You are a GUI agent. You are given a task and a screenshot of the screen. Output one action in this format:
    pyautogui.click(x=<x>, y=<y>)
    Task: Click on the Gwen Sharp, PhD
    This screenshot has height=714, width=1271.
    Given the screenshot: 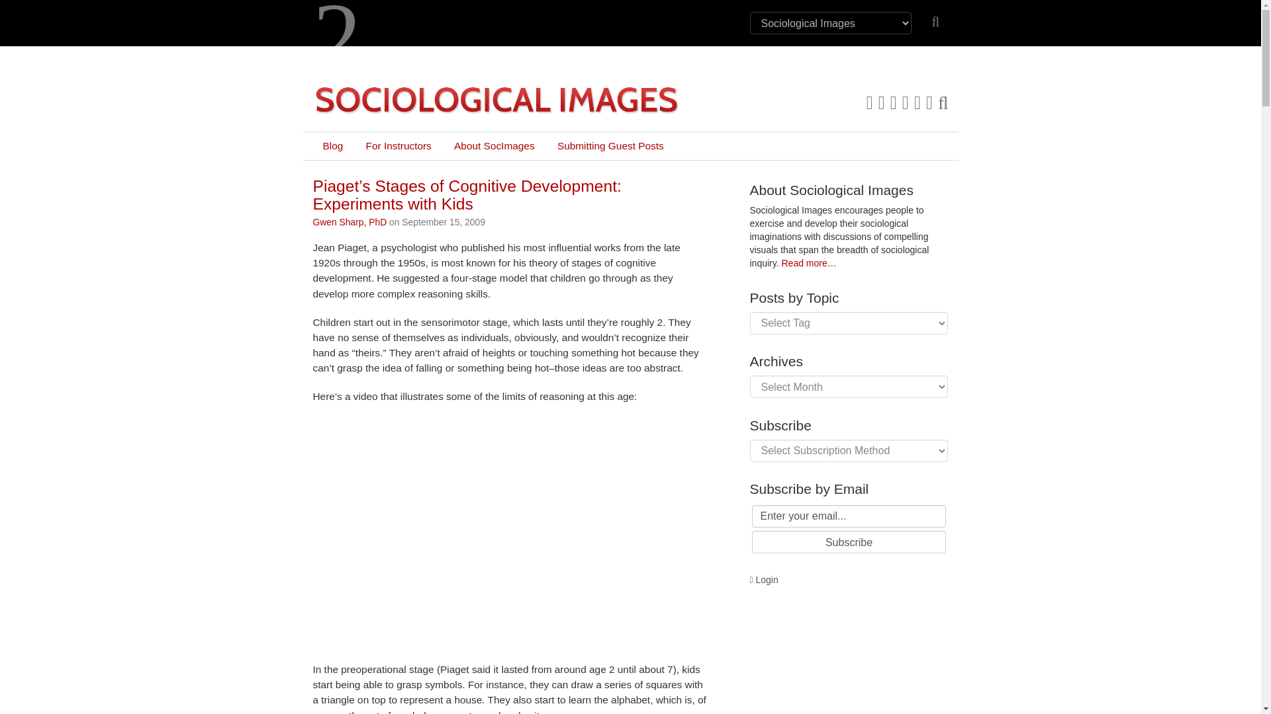 What is the action you would take?
    pyautogui.click(x=350, y=222)
    